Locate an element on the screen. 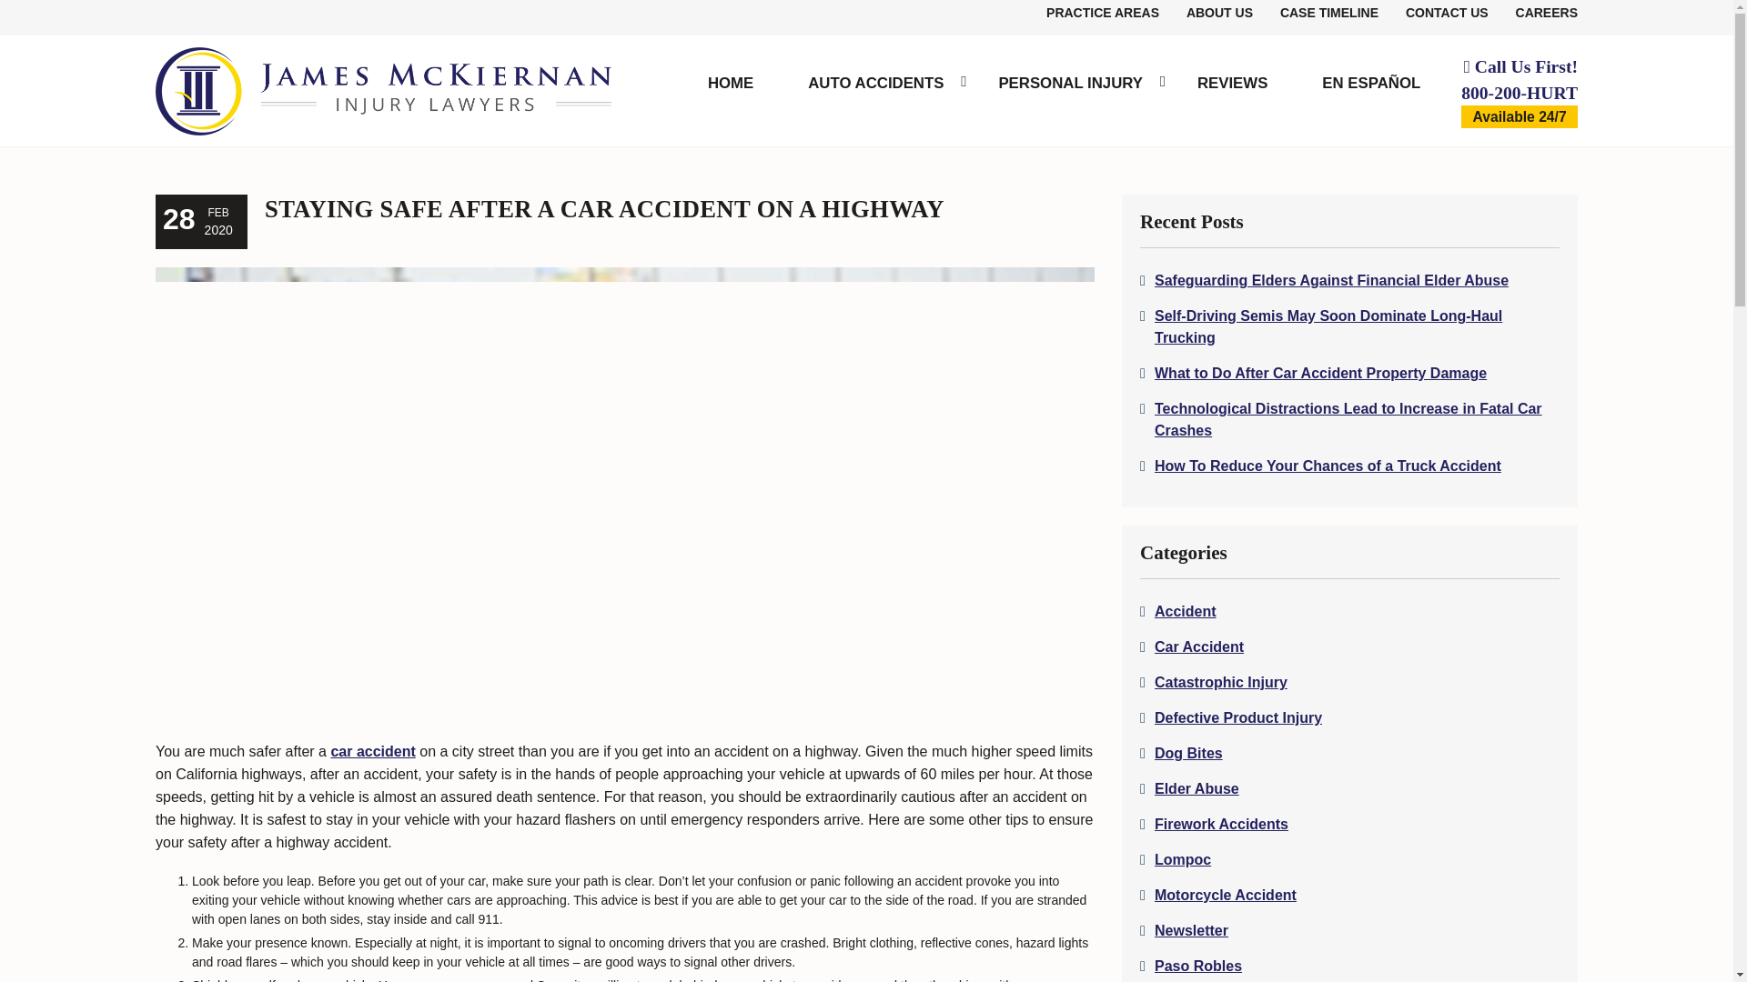 Image resolution: width=1747 pixels, height=982 pixels. HOME is located at coordinates (731, 85).